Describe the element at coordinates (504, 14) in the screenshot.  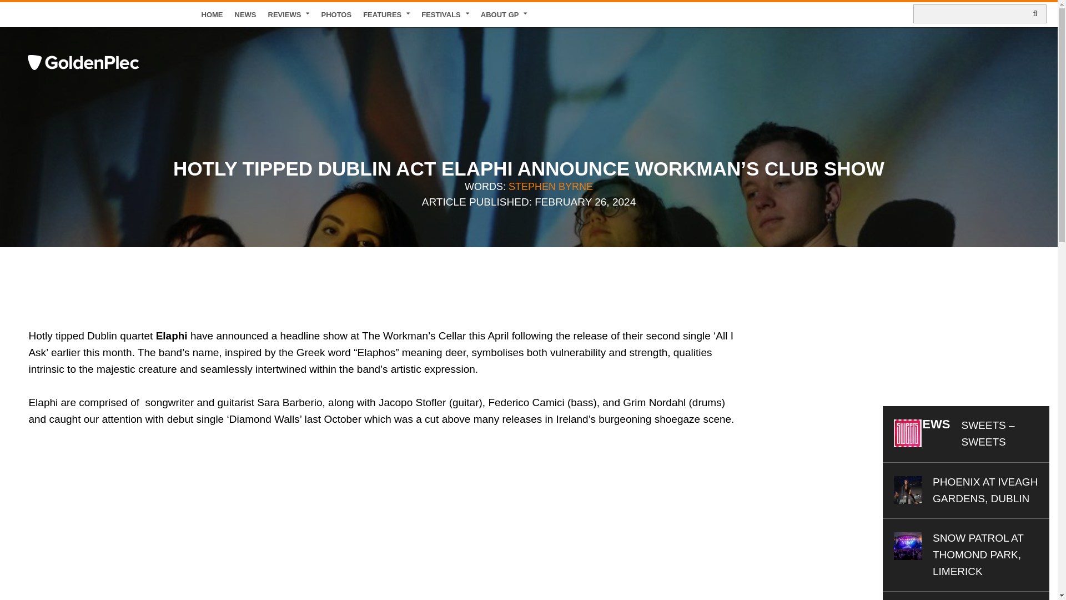
I see `ABOUT GP` at that location.